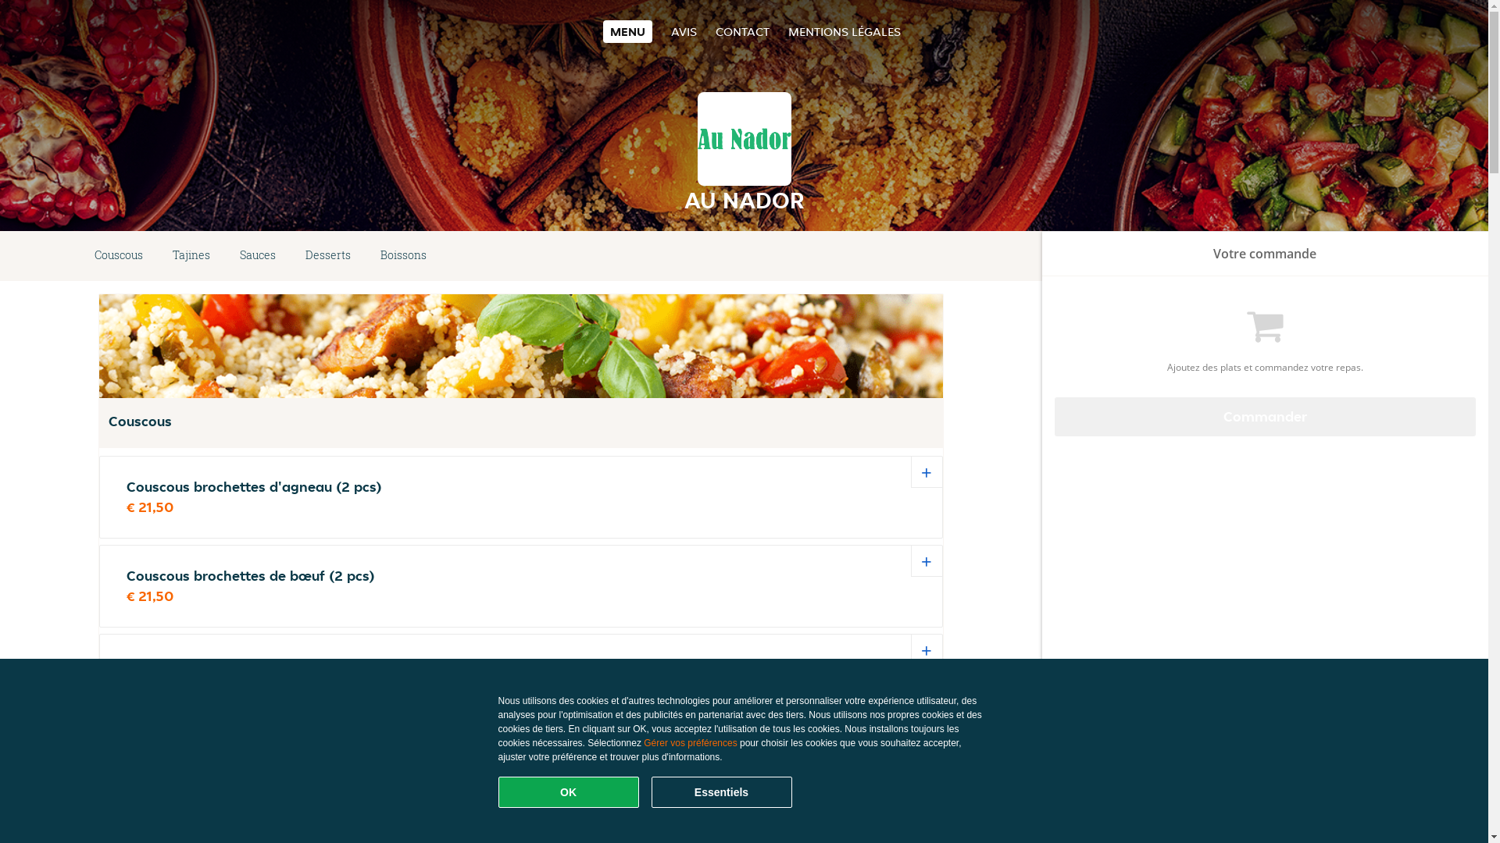 The width and height of the screenshot is (1500, 843). What do you see at coordinates (742, 31) in the screenshot?
I see `CONTACT` at bounding box center [742, 31].